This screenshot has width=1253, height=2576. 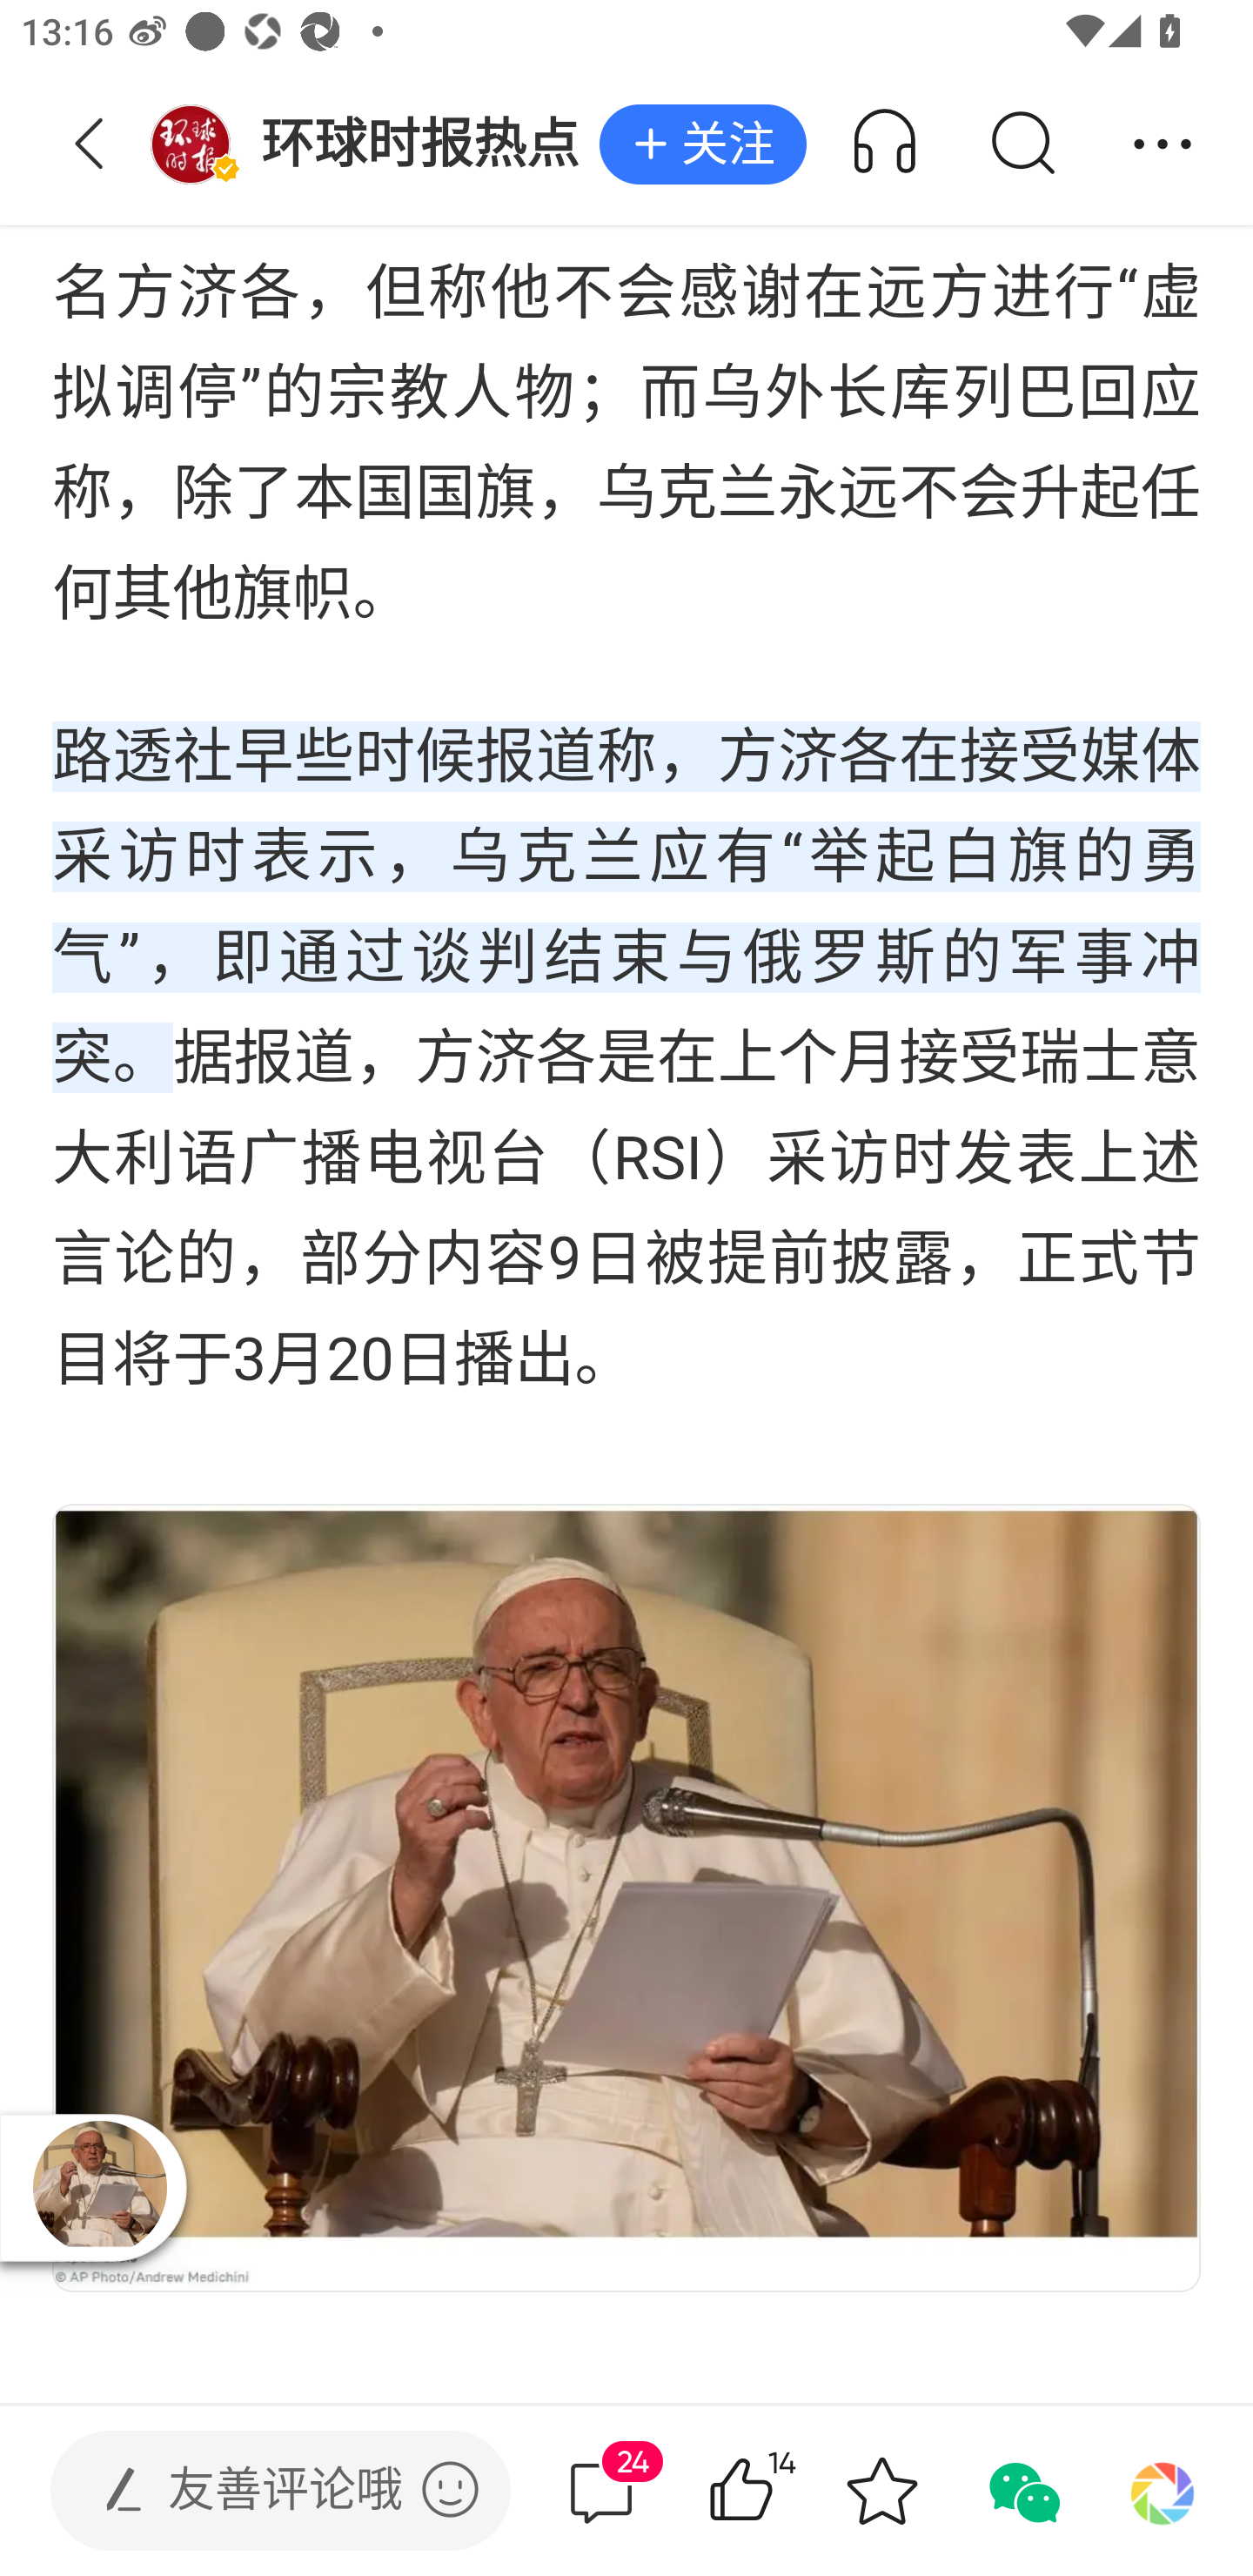 What do you see at coordinates (1163, 144) in the screenshot?
I see `分享 ` at bounding box center [1163, 144].